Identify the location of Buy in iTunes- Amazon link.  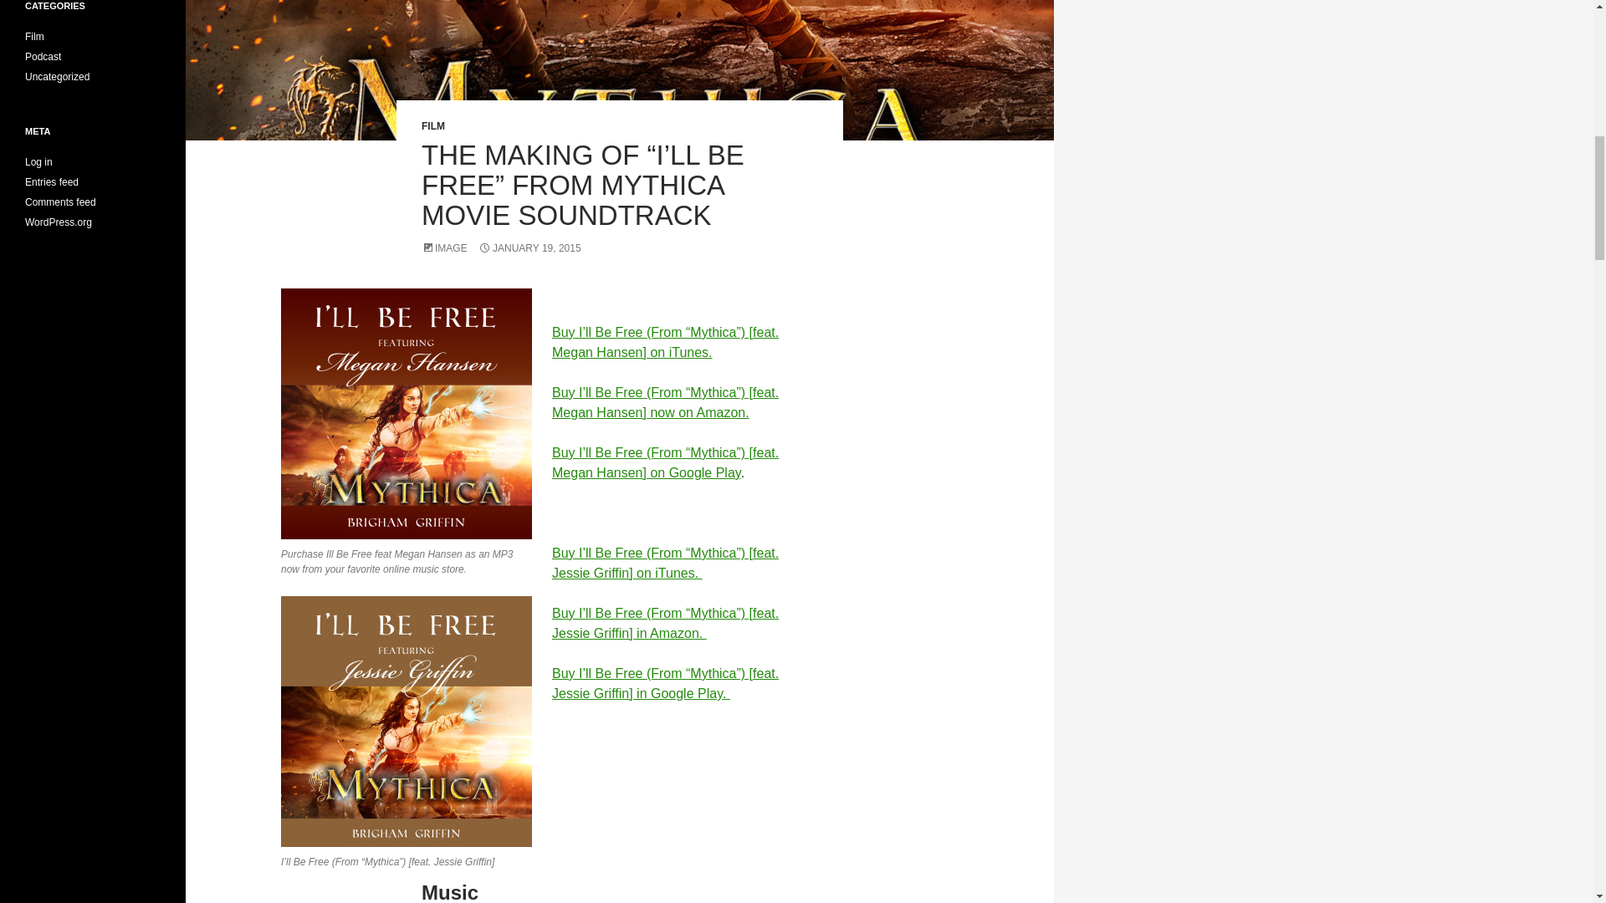
(666, 622).